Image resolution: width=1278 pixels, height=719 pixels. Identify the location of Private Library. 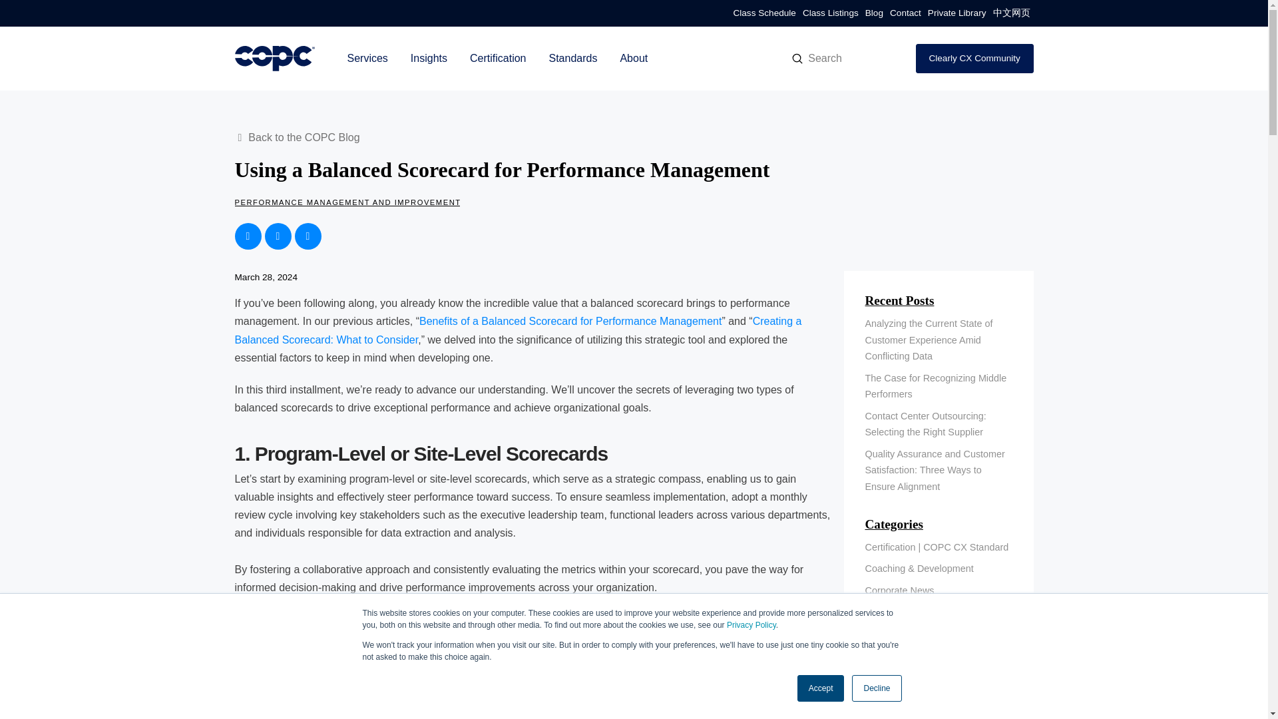
(957, 13).